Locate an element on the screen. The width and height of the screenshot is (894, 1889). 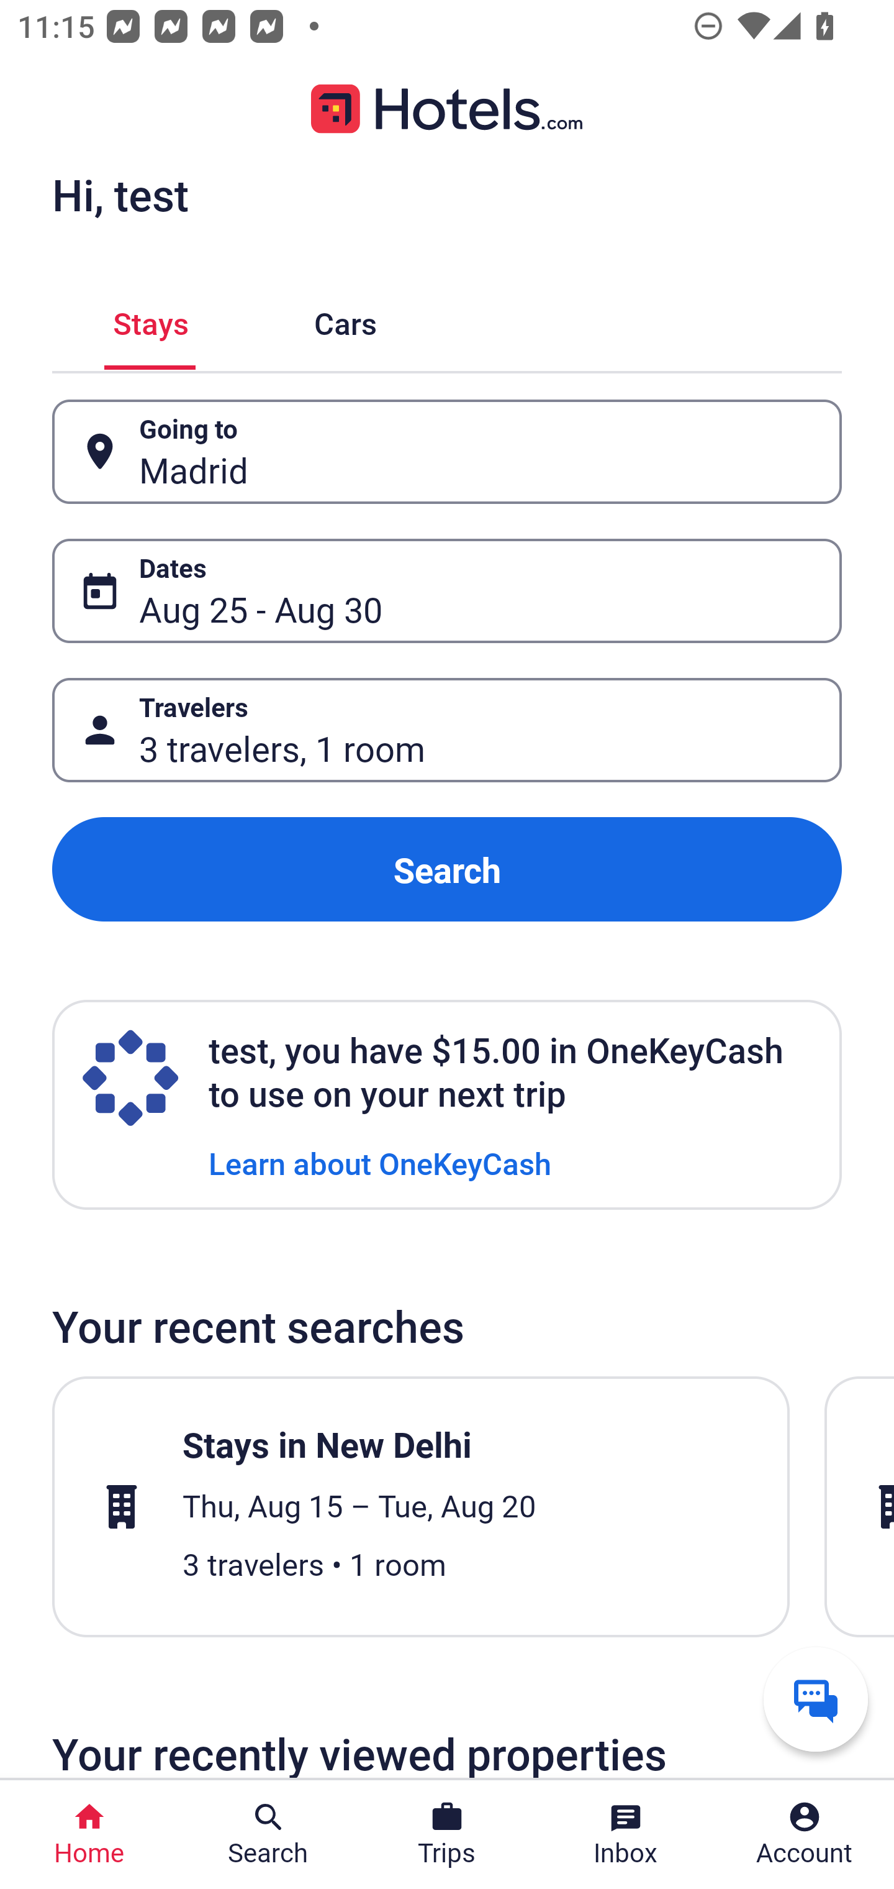
Cars is located at coordinates (345, 319).